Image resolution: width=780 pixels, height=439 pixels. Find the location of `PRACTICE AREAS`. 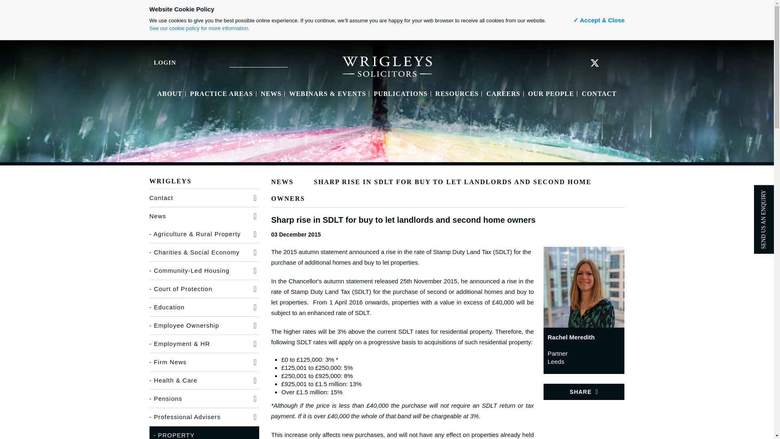

PRACTICE AREAS is located at coordinates (221, 93).